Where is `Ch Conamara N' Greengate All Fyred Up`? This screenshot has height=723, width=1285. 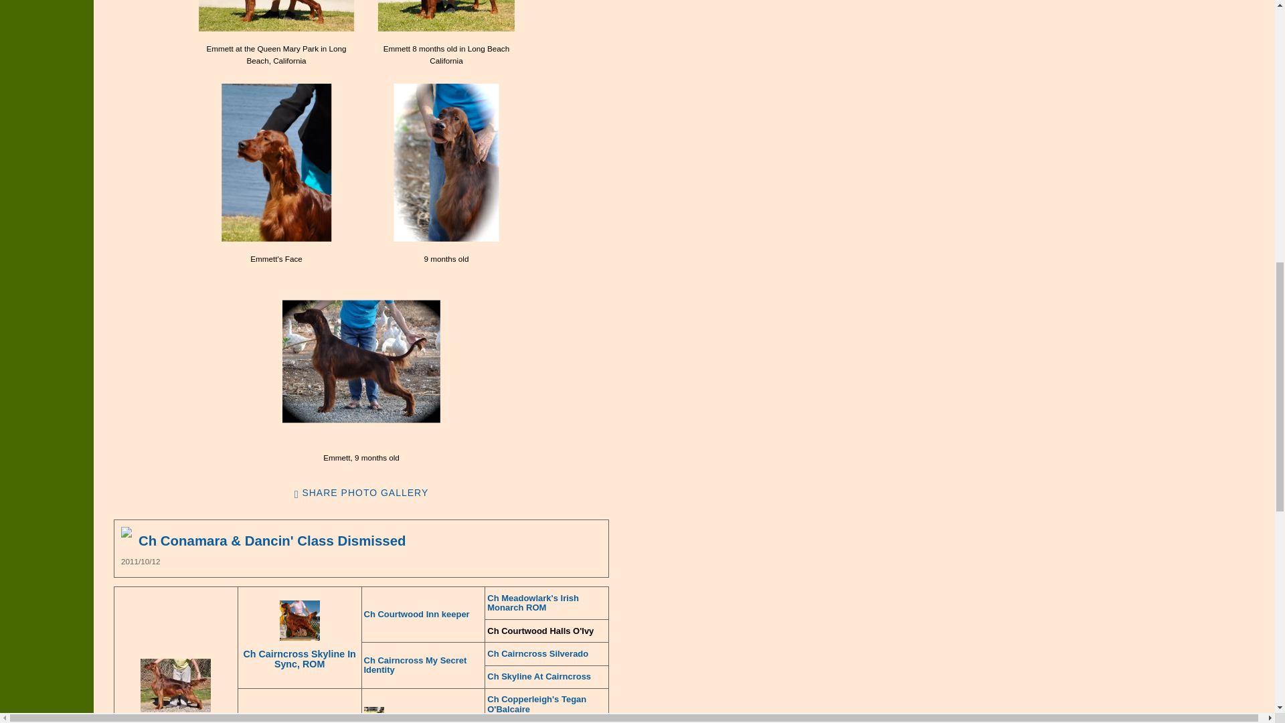 Ch Conamara N' Greengate All Fyred Up is located at coordinates (276, 16).